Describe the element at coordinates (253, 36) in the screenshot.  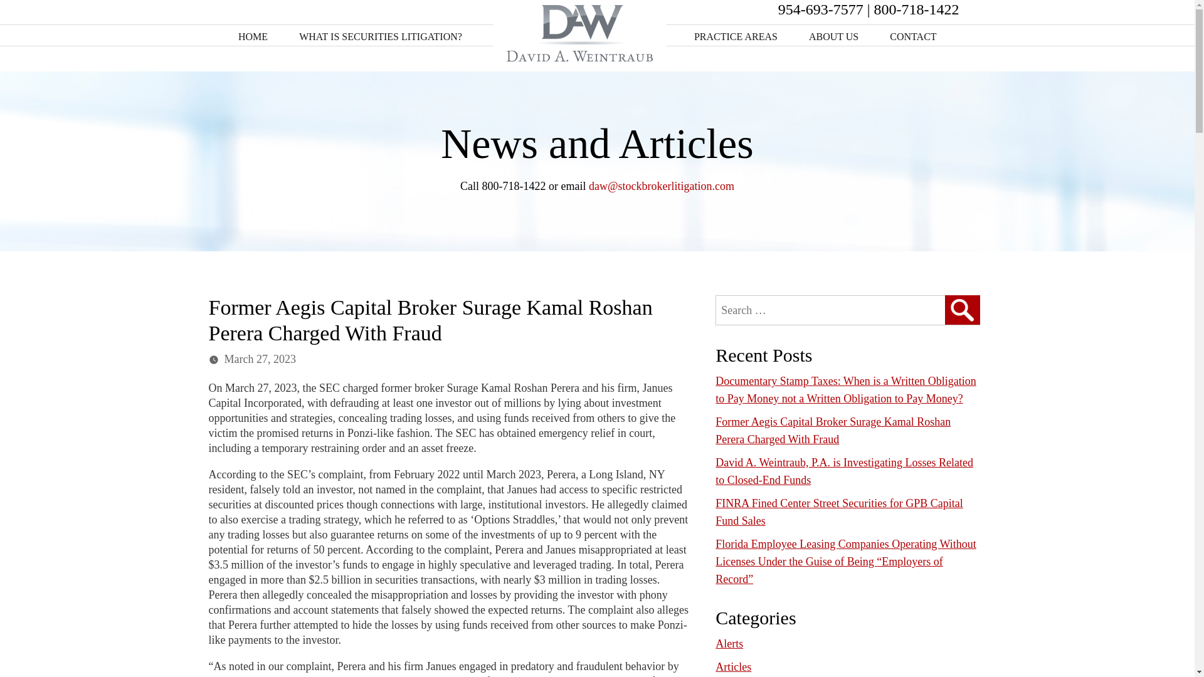
I see `HOME` at that location.